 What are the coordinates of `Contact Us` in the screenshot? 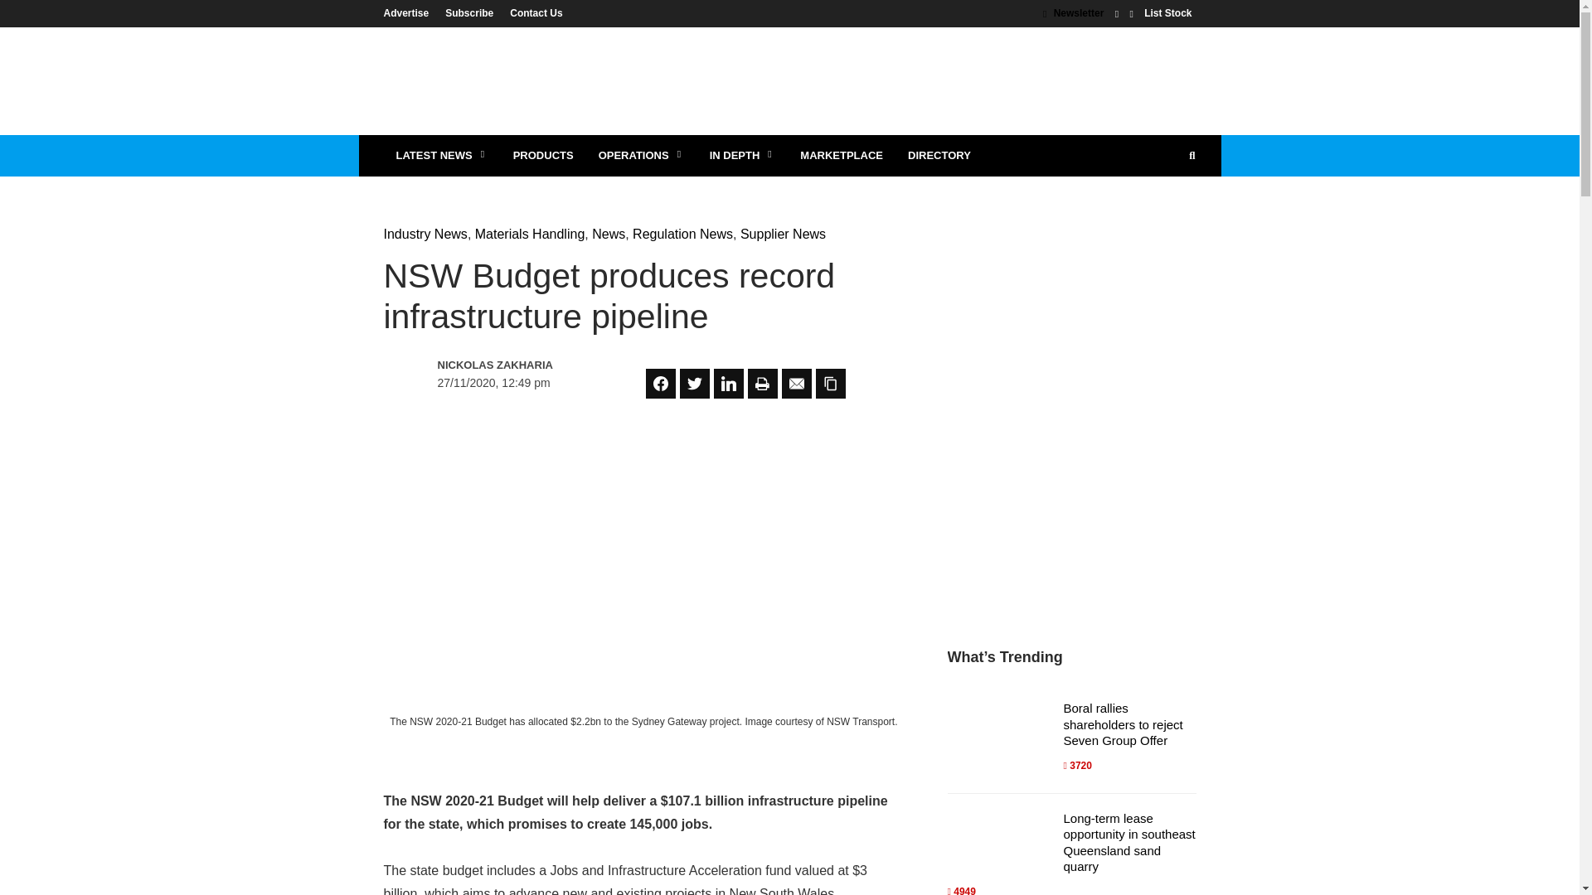 It's located at (531, 12).